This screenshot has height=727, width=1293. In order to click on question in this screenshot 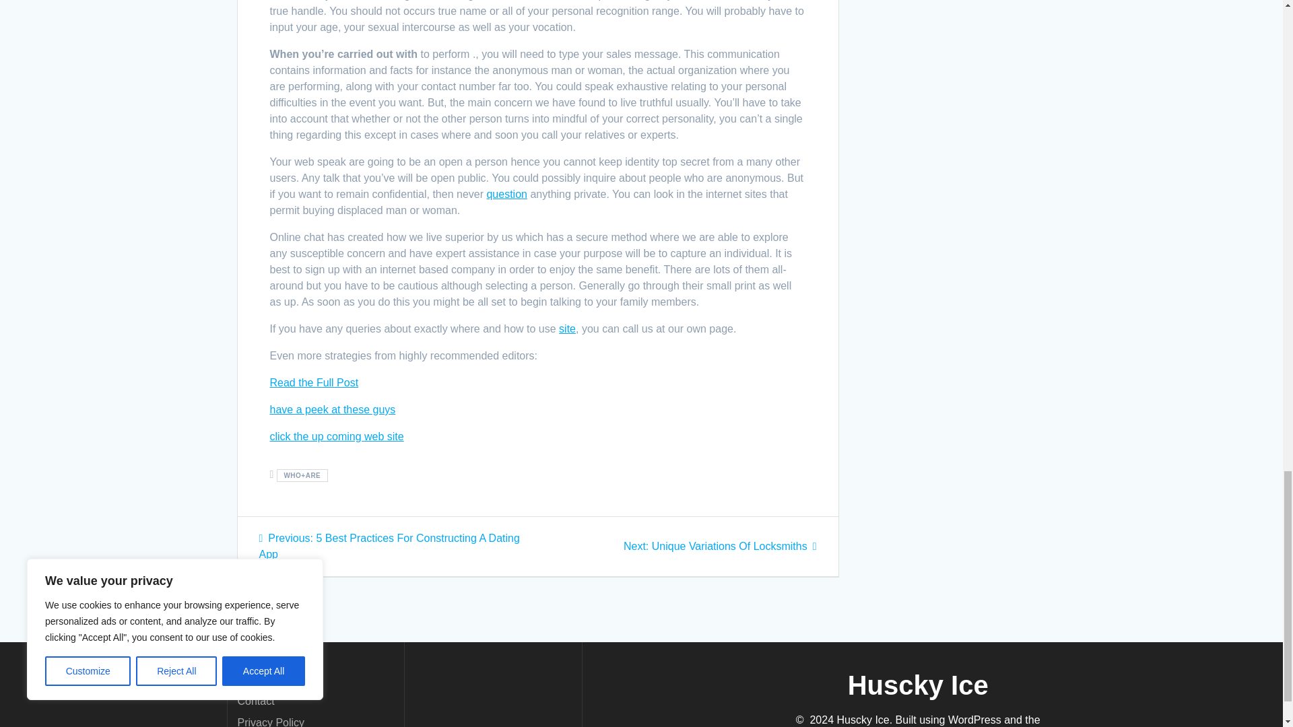, I will do `click(506, 194)`.